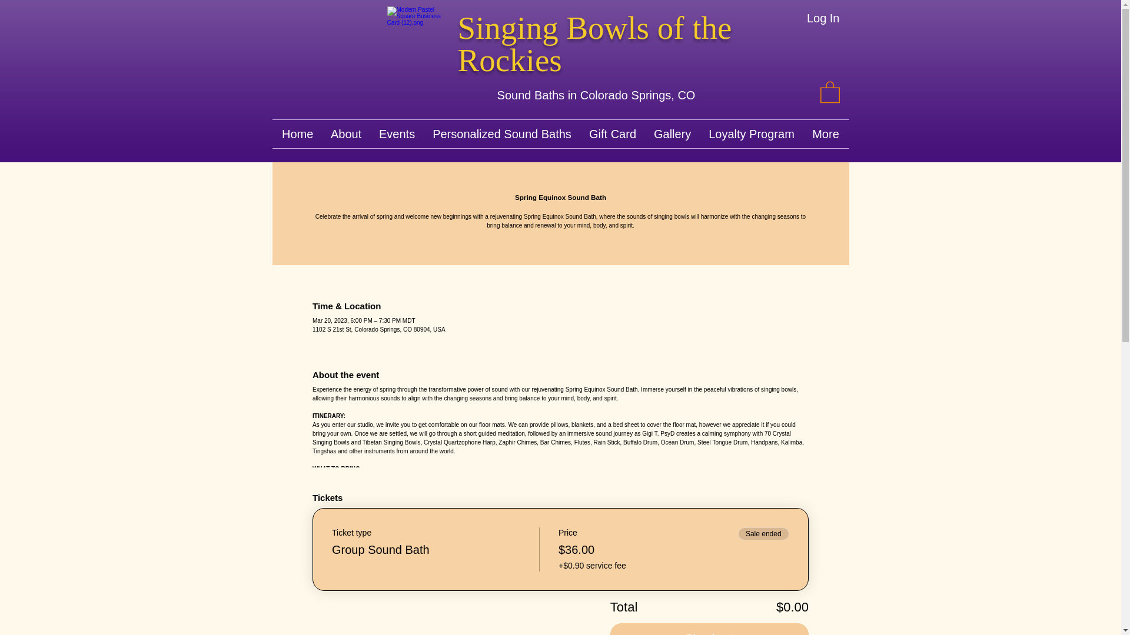  What do you see at coordinates (613, 134) in the screenshot?
I see `Gift Card` at bounding box center [613, 134].